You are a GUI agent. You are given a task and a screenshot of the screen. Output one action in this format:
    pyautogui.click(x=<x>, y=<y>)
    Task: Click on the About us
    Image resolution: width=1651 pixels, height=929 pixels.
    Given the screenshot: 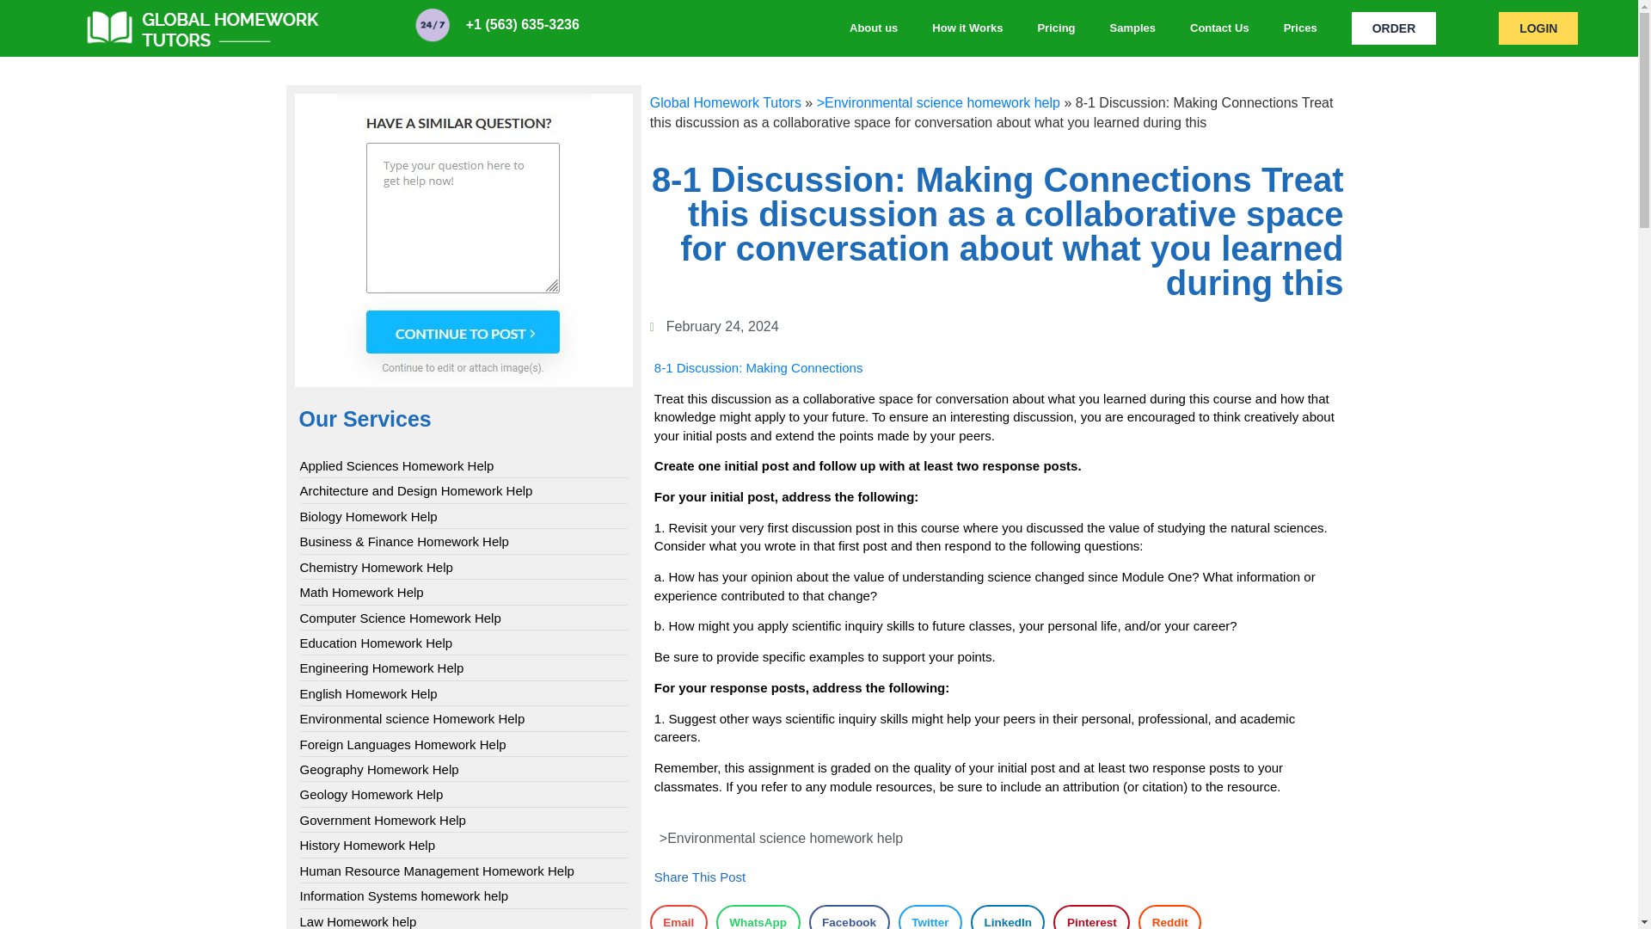 What is the action you would take?
    pyautogui.click(x=873, y=28)
    